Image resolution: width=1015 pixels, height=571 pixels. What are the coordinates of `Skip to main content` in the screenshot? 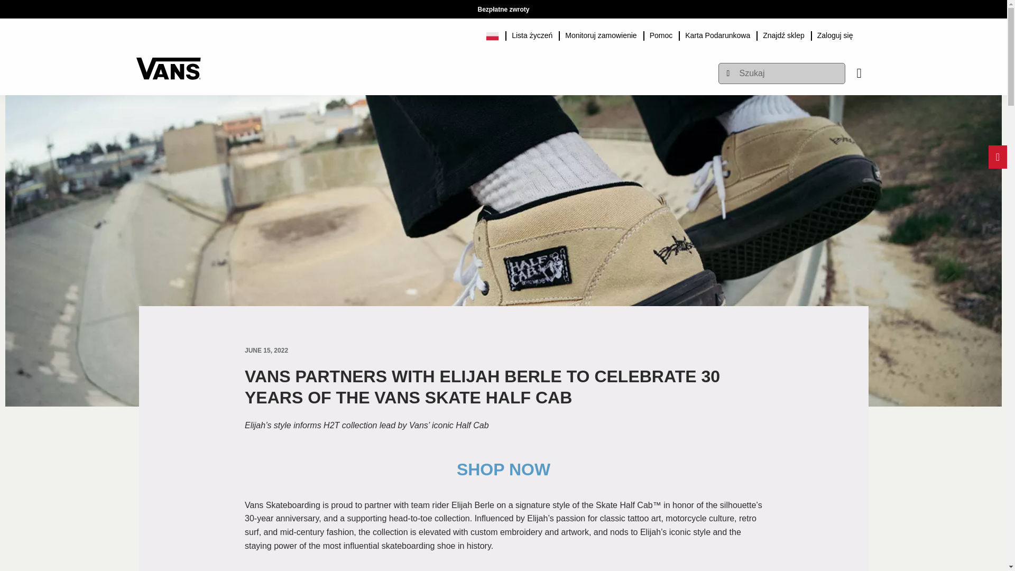 It's located at (141, 5).